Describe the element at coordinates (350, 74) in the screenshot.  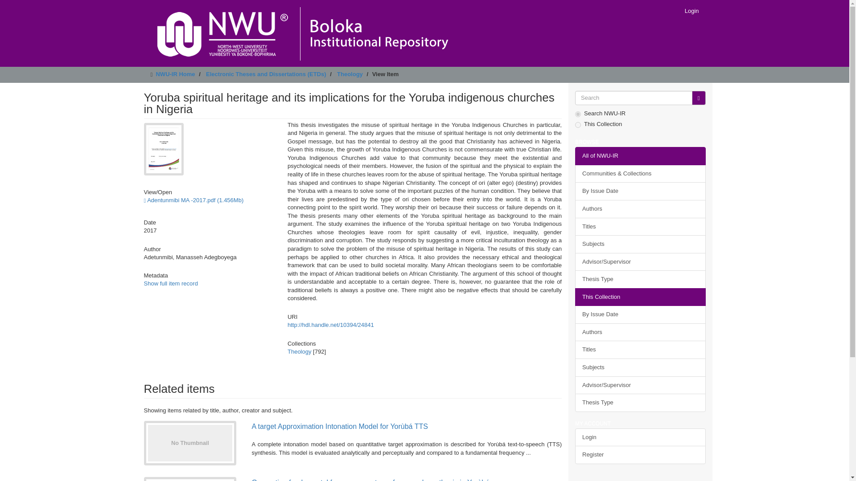
I see `Theology` at that location.